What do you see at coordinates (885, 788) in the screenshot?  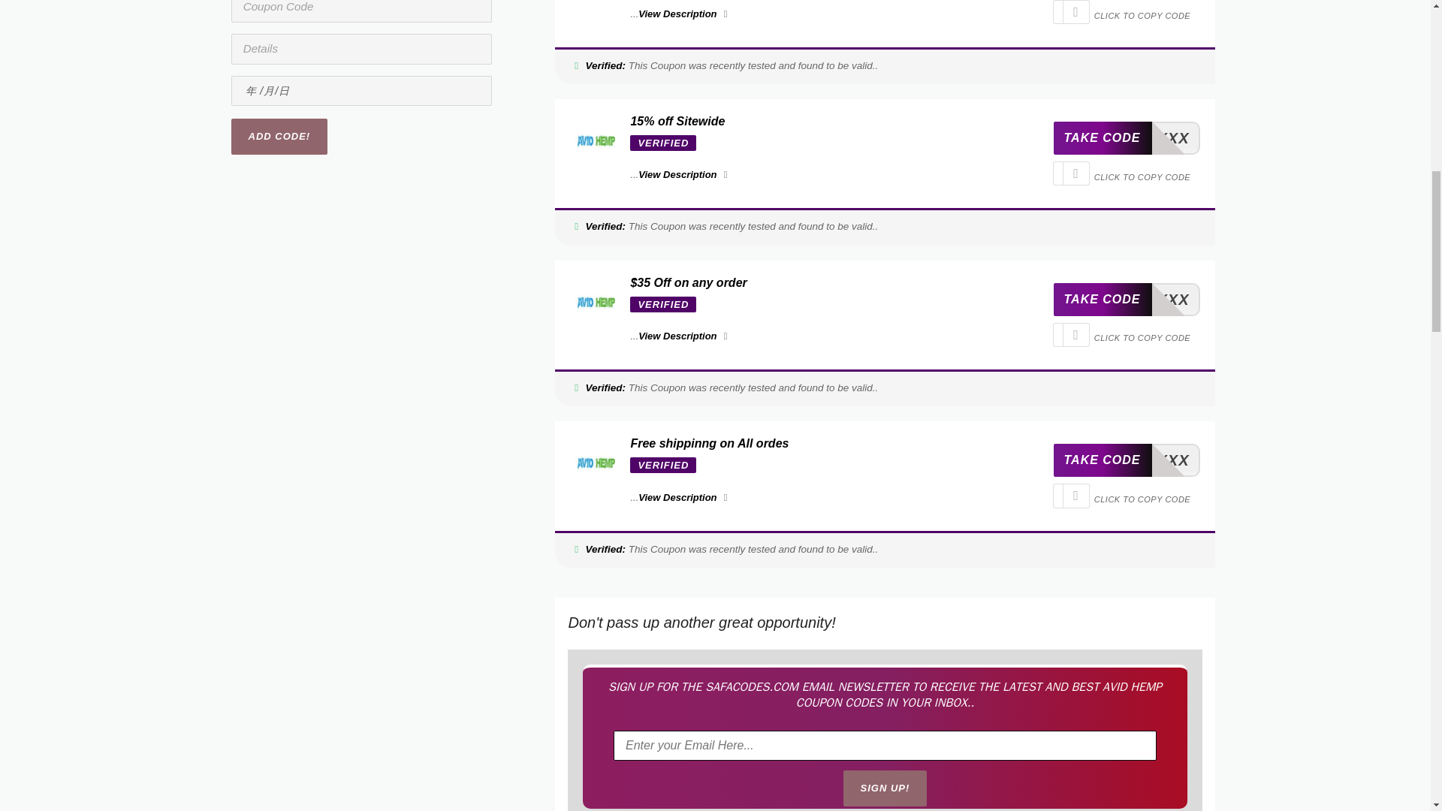 I see `Add Code` at bounding box center [885, 788].